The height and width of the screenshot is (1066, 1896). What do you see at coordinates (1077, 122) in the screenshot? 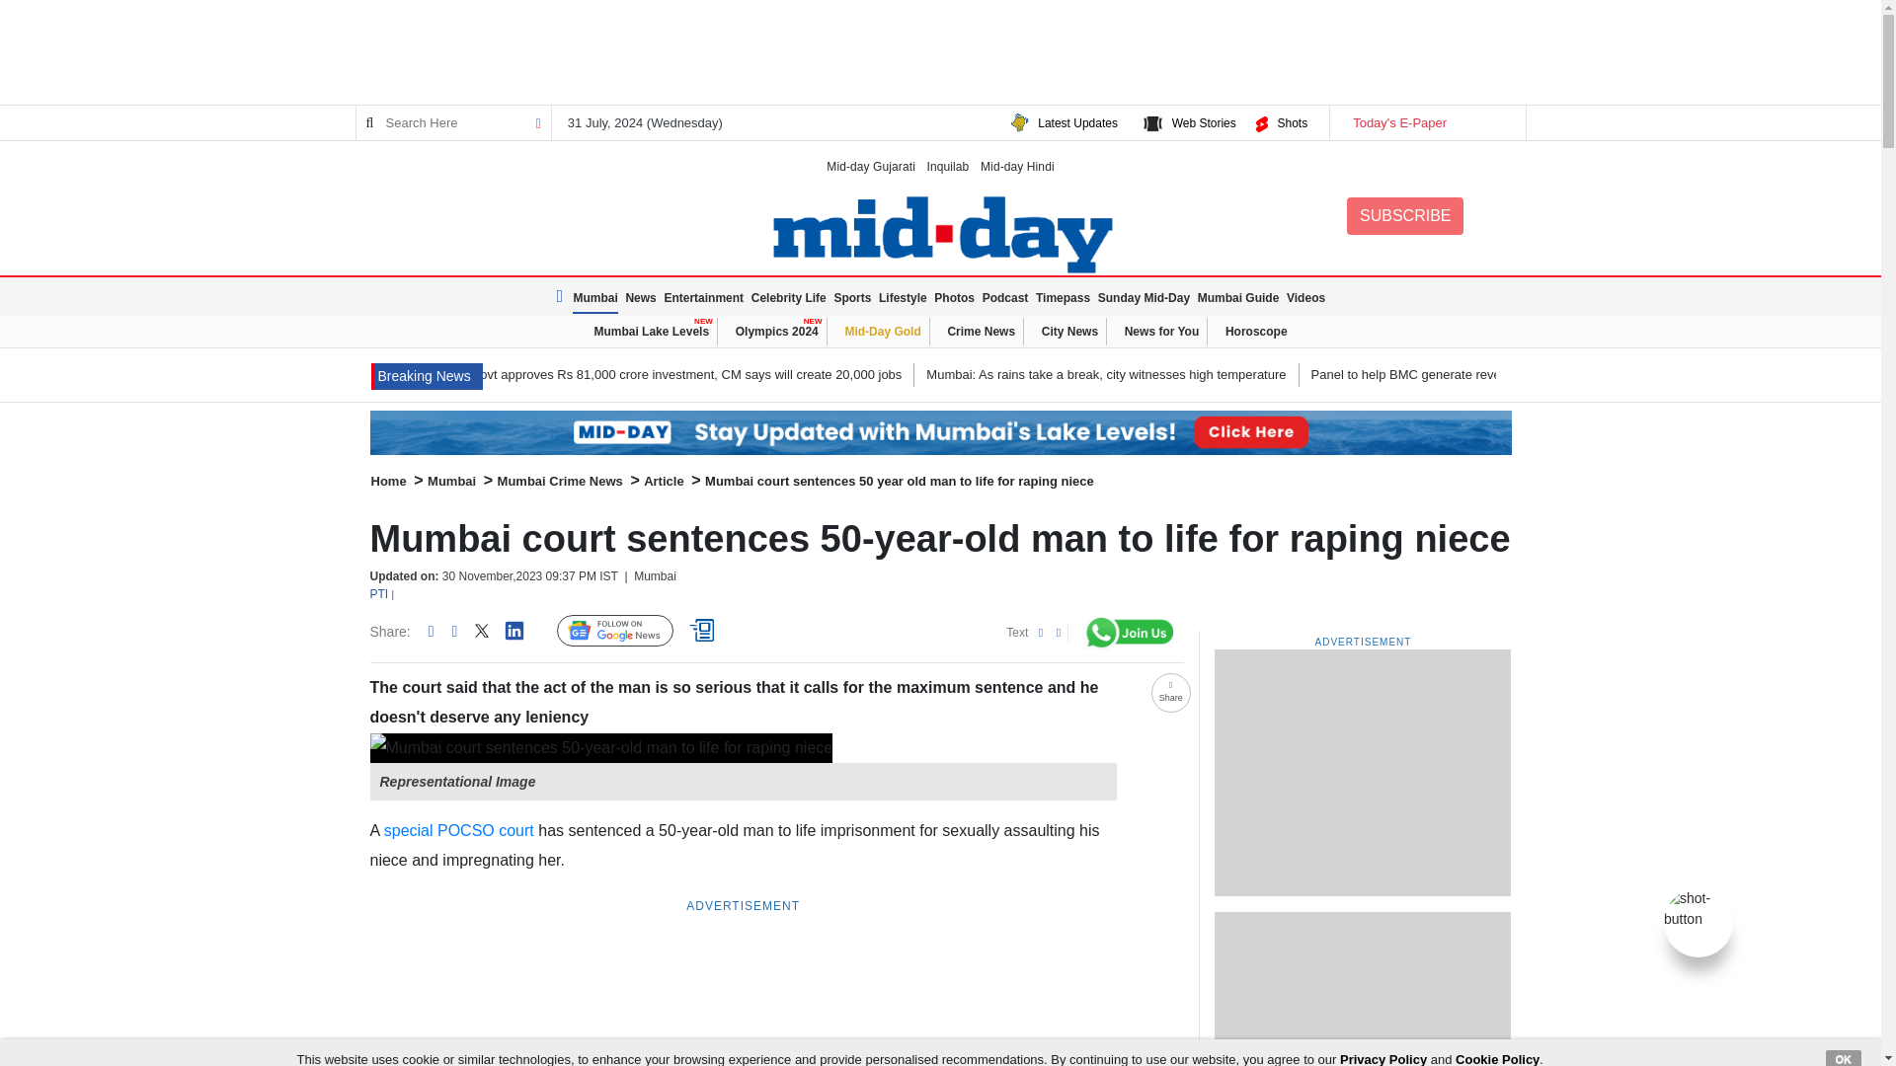
I see `Latest Updates` at bounding box center [1077, 122].